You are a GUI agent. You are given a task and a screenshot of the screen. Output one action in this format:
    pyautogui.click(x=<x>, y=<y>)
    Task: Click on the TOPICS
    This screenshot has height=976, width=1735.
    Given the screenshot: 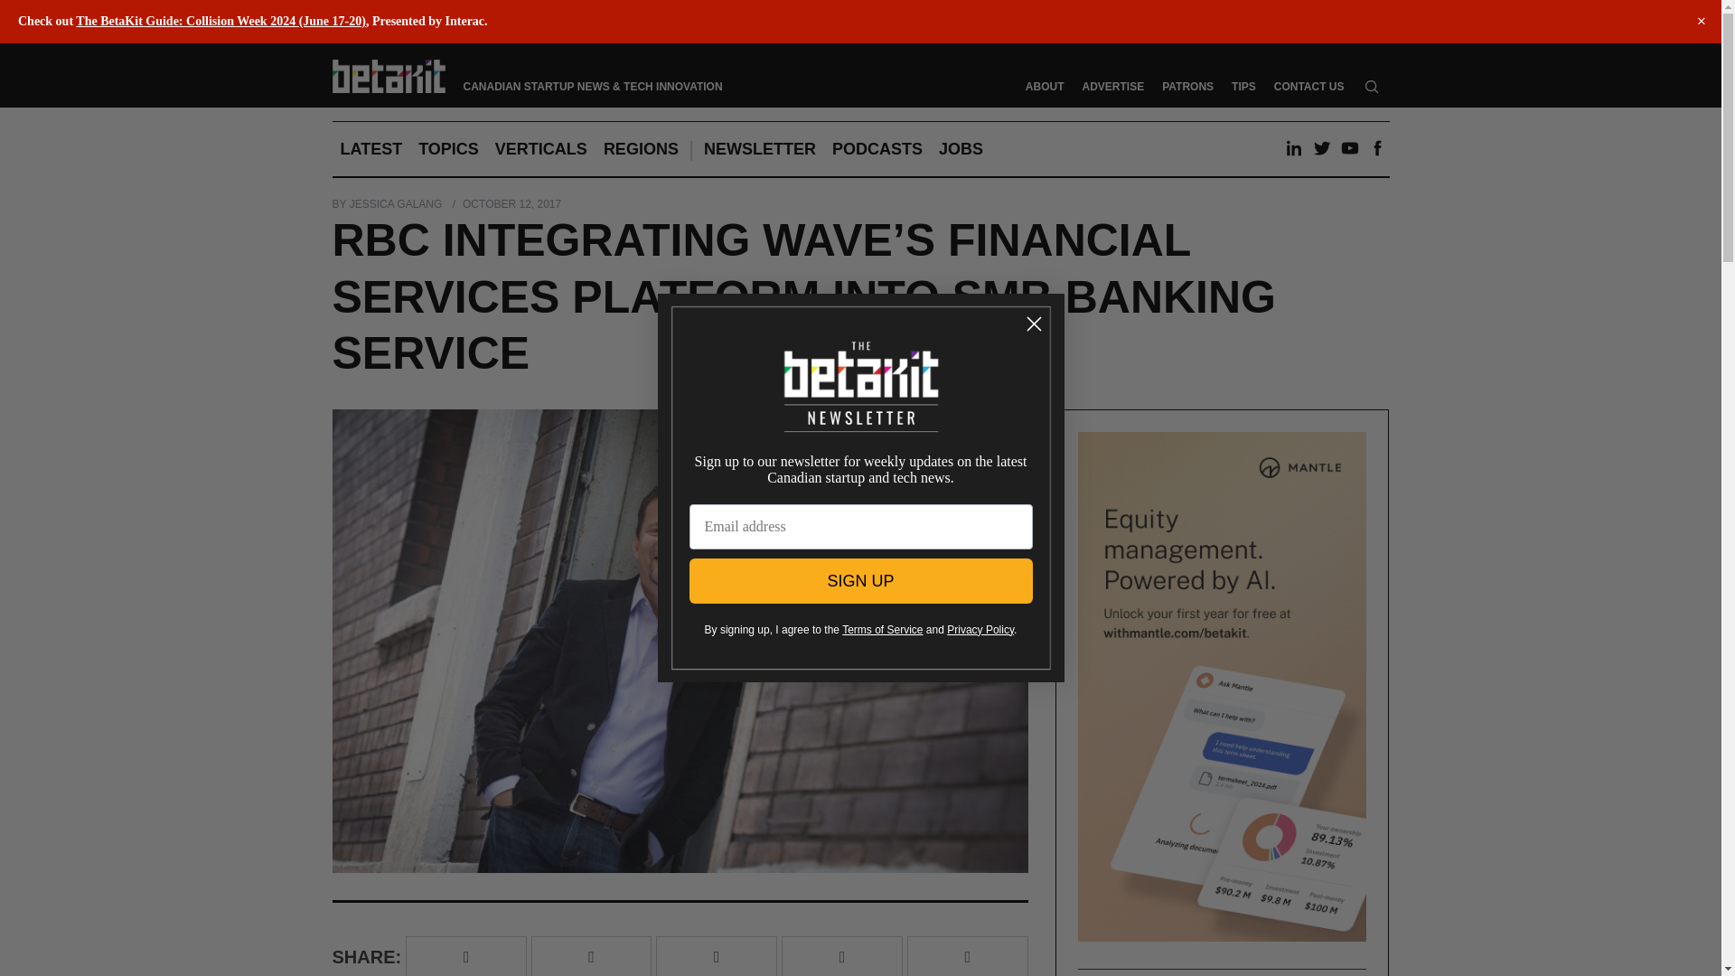 What is the action you would take?
    pyautogui.click(x=448, y=149)
    